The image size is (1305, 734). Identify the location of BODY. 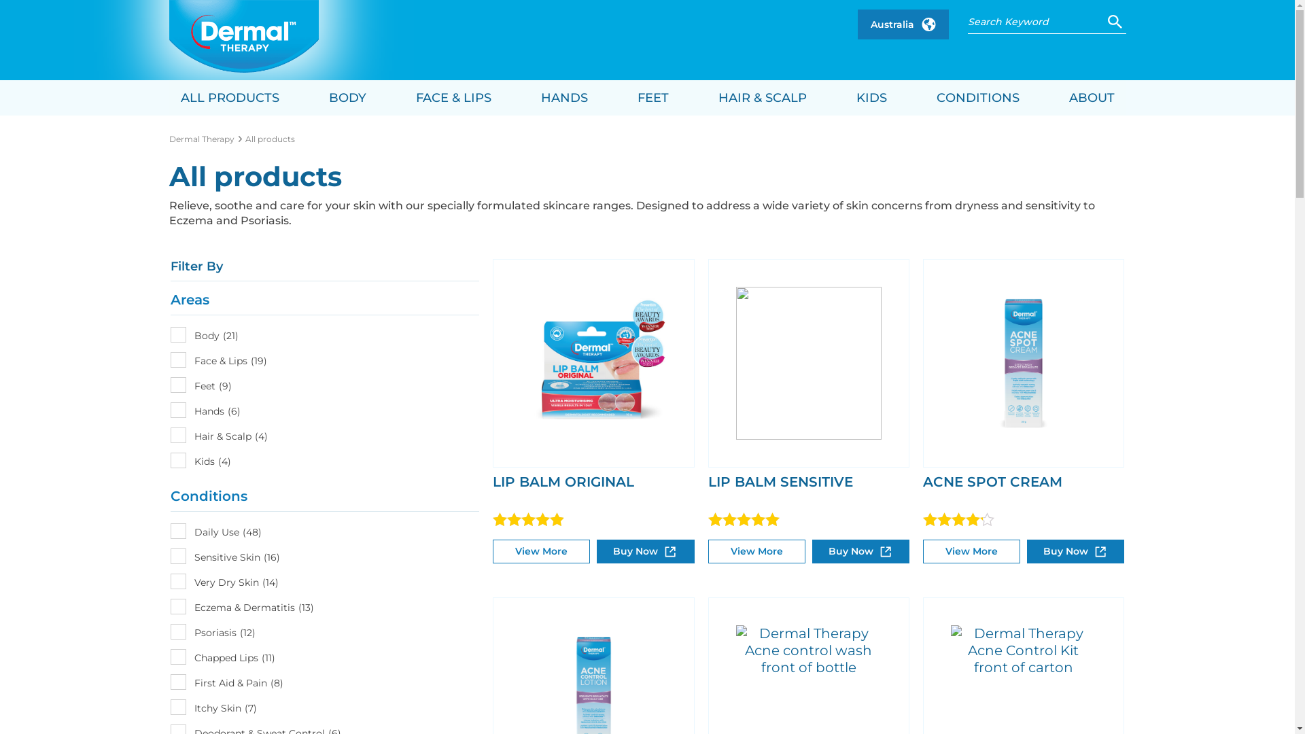
(348, 98).